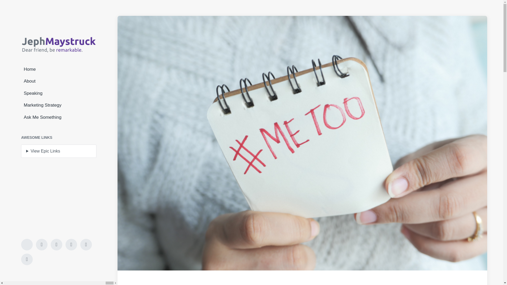 This screenshot has height=285, width=507. What do you see at coordinates (59, 105) in the screenshot?
I see `Marketing Strategy` at bounding box center [59, 105].